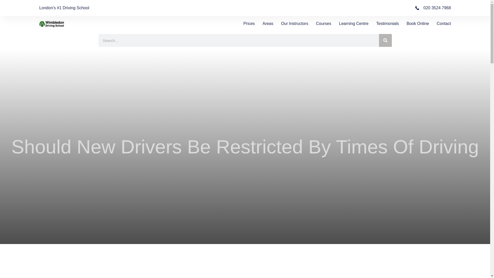  I want to click on Our Instructors, so click(295, 23).